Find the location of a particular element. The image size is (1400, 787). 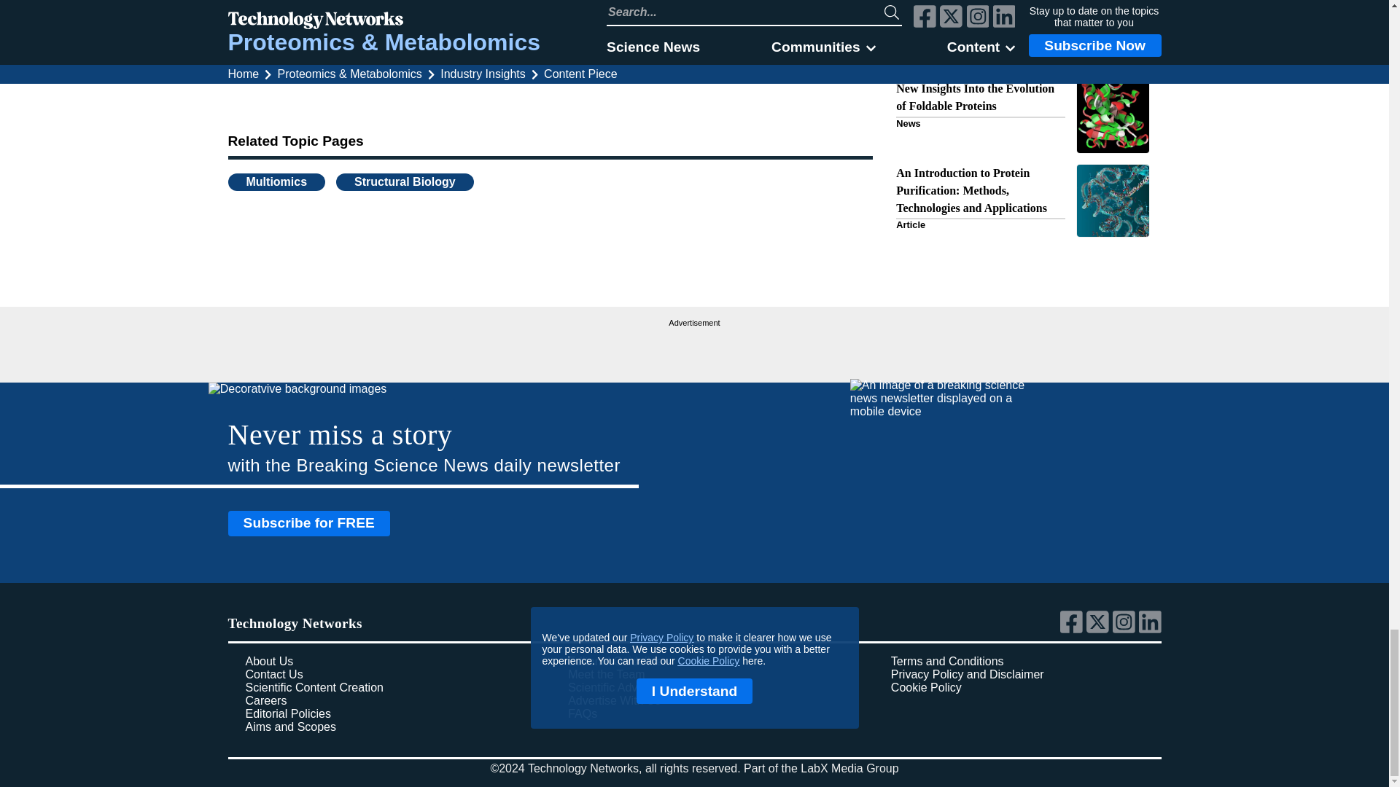

3rd party ad content is located at coordinates (694, 348).